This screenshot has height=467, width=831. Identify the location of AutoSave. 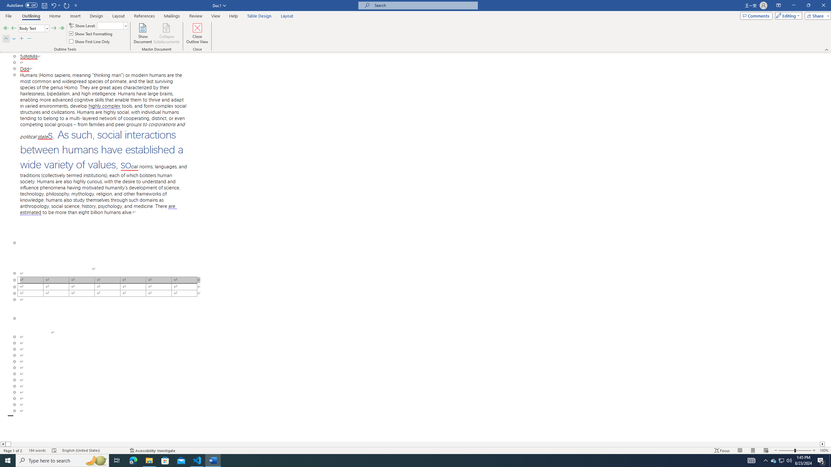
(22, 5).